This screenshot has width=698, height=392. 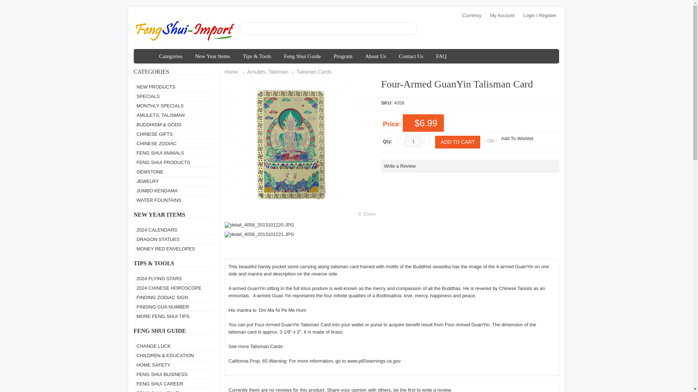 What do you see at coordinates (413, 141) in the screenshot?
I see `1` at bounding box center [413, 141].